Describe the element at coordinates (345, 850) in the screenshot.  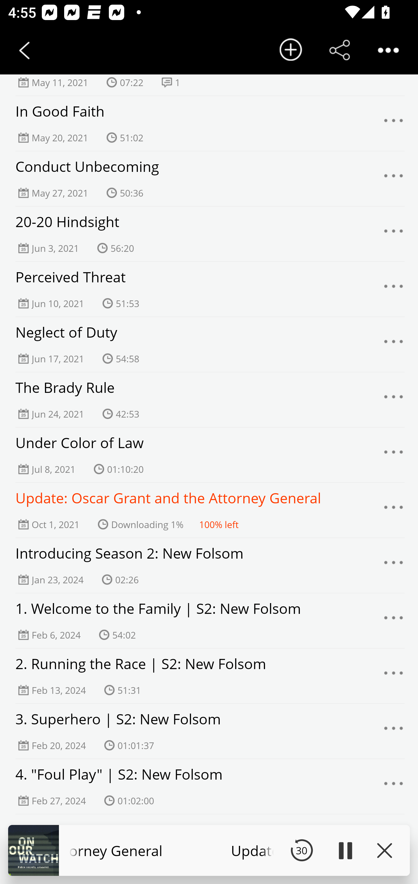
I see `Play` at that location.